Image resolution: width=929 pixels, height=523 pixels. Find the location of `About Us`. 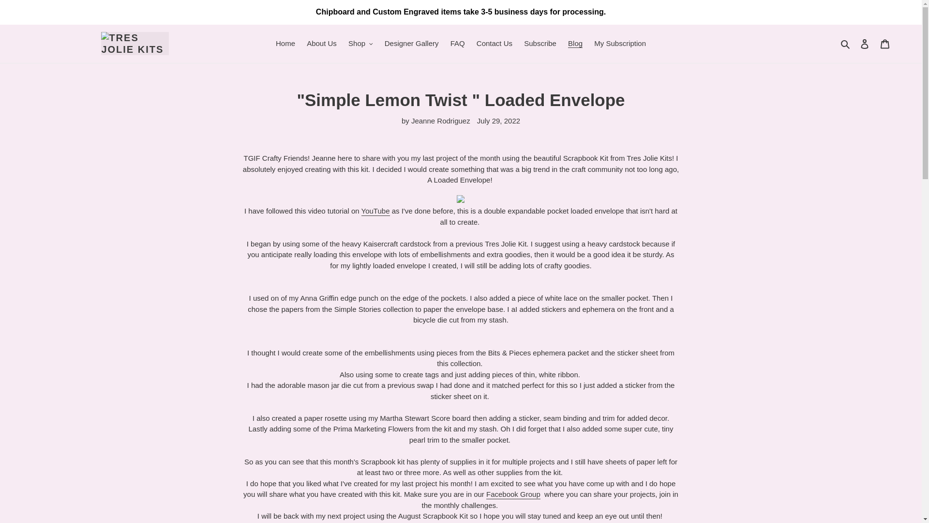

About Us is located at coordinates (322, 44).